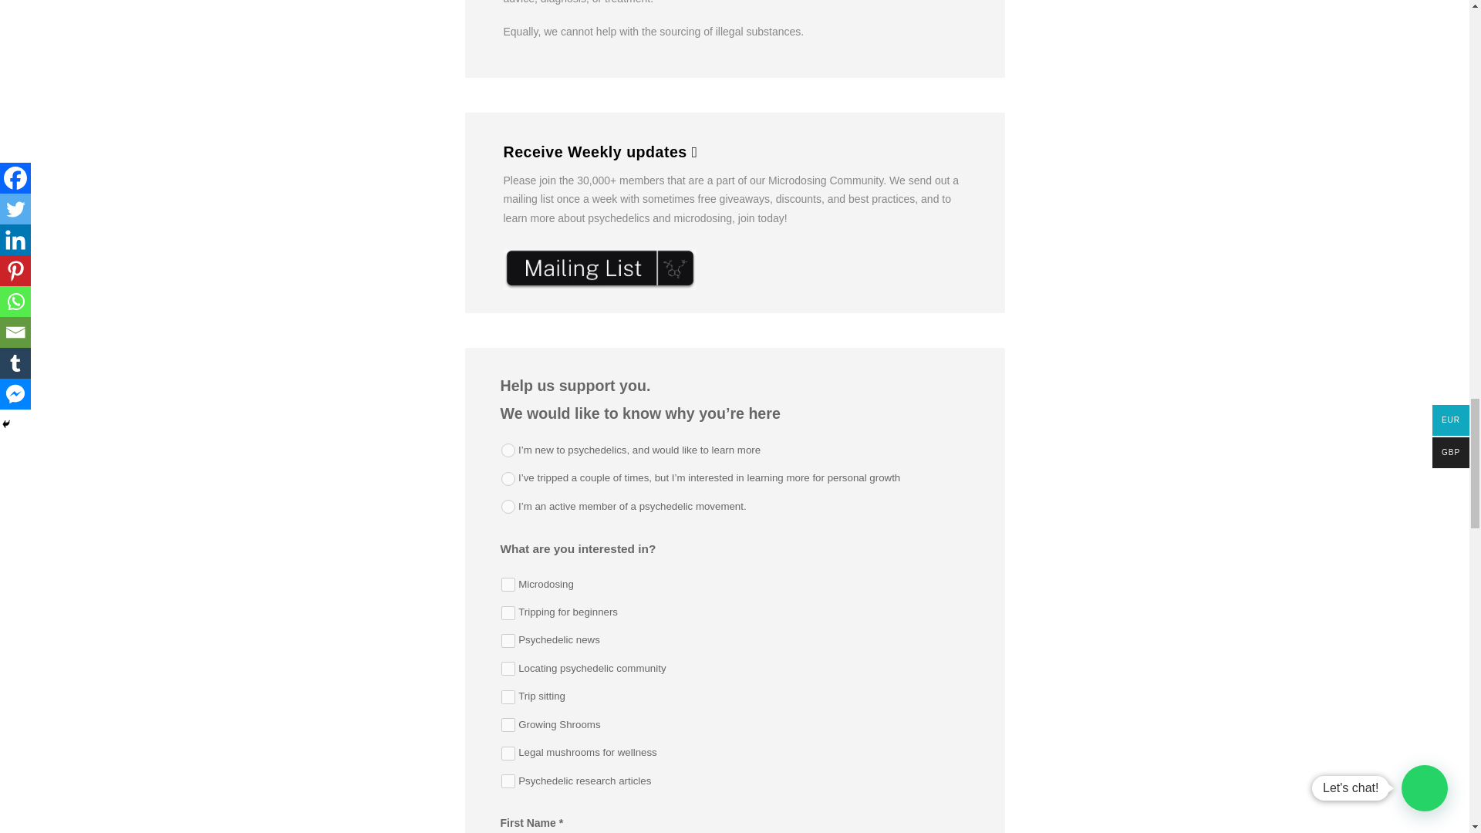 The height and width of the screenshot is (833, 1481). Describe the element at coordinates (508, 668) in the screenshot. I see `Locating psychedelic community` at that location.